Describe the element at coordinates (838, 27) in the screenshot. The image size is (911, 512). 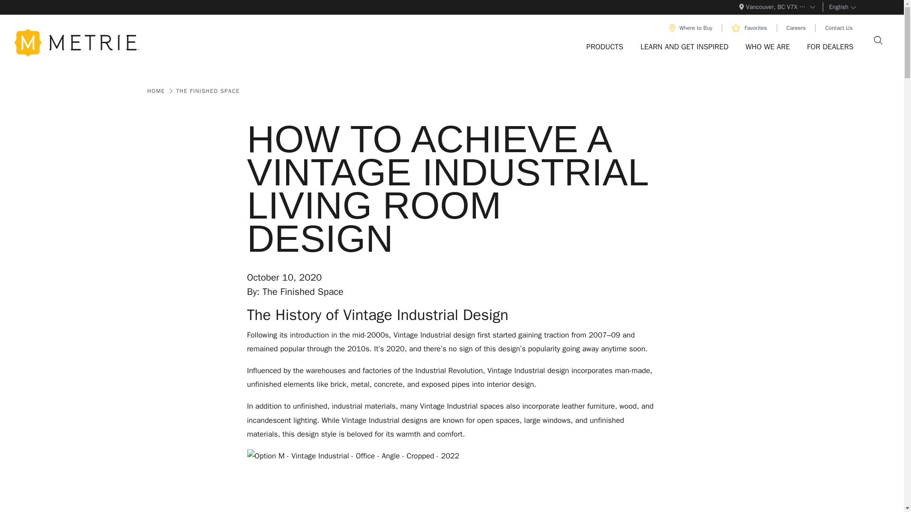
I see `Contact Us` at that location.